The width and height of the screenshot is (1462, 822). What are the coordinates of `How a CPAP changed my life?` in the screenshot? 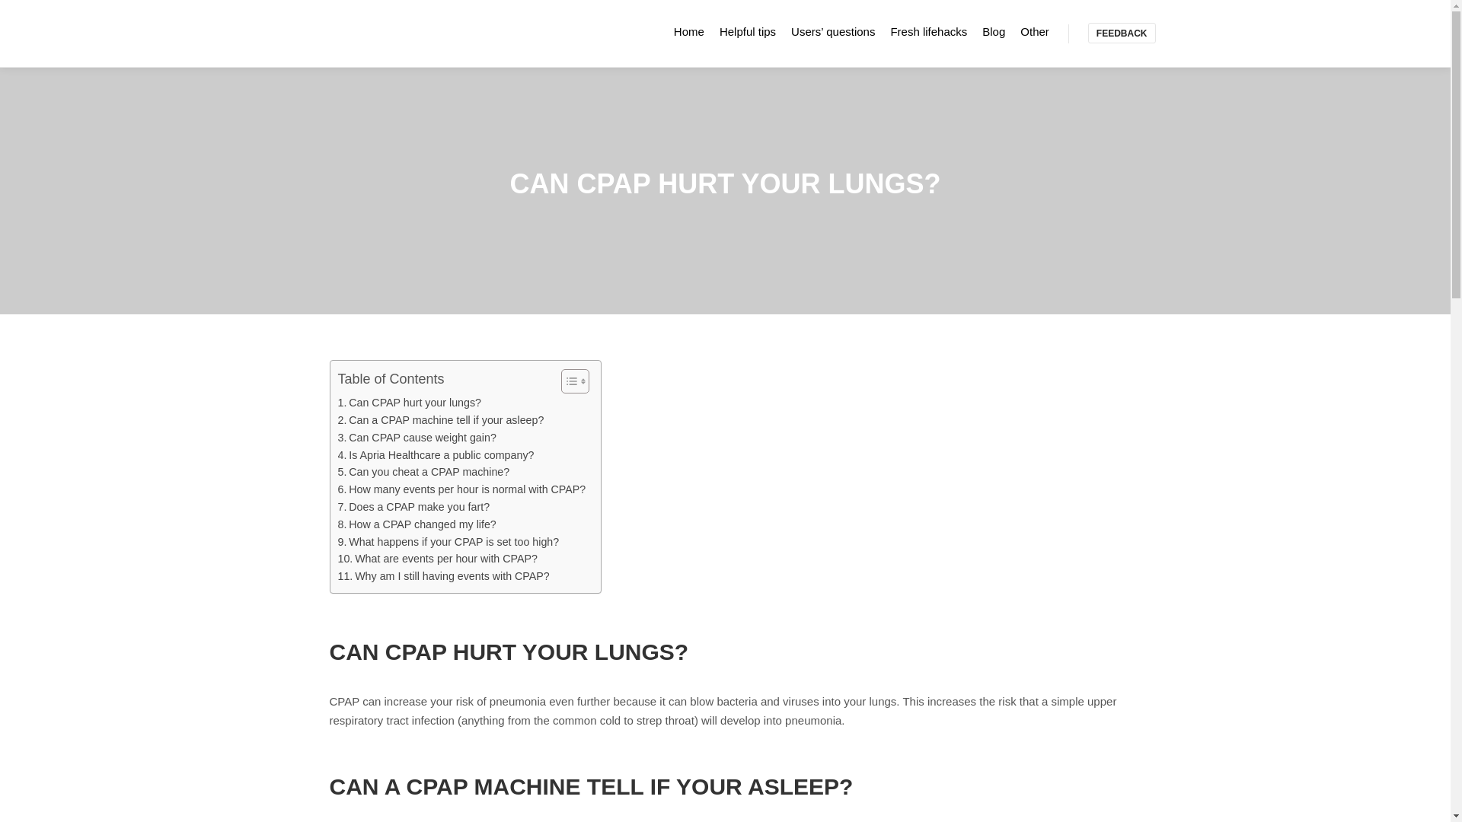 It's located at (417, 524).